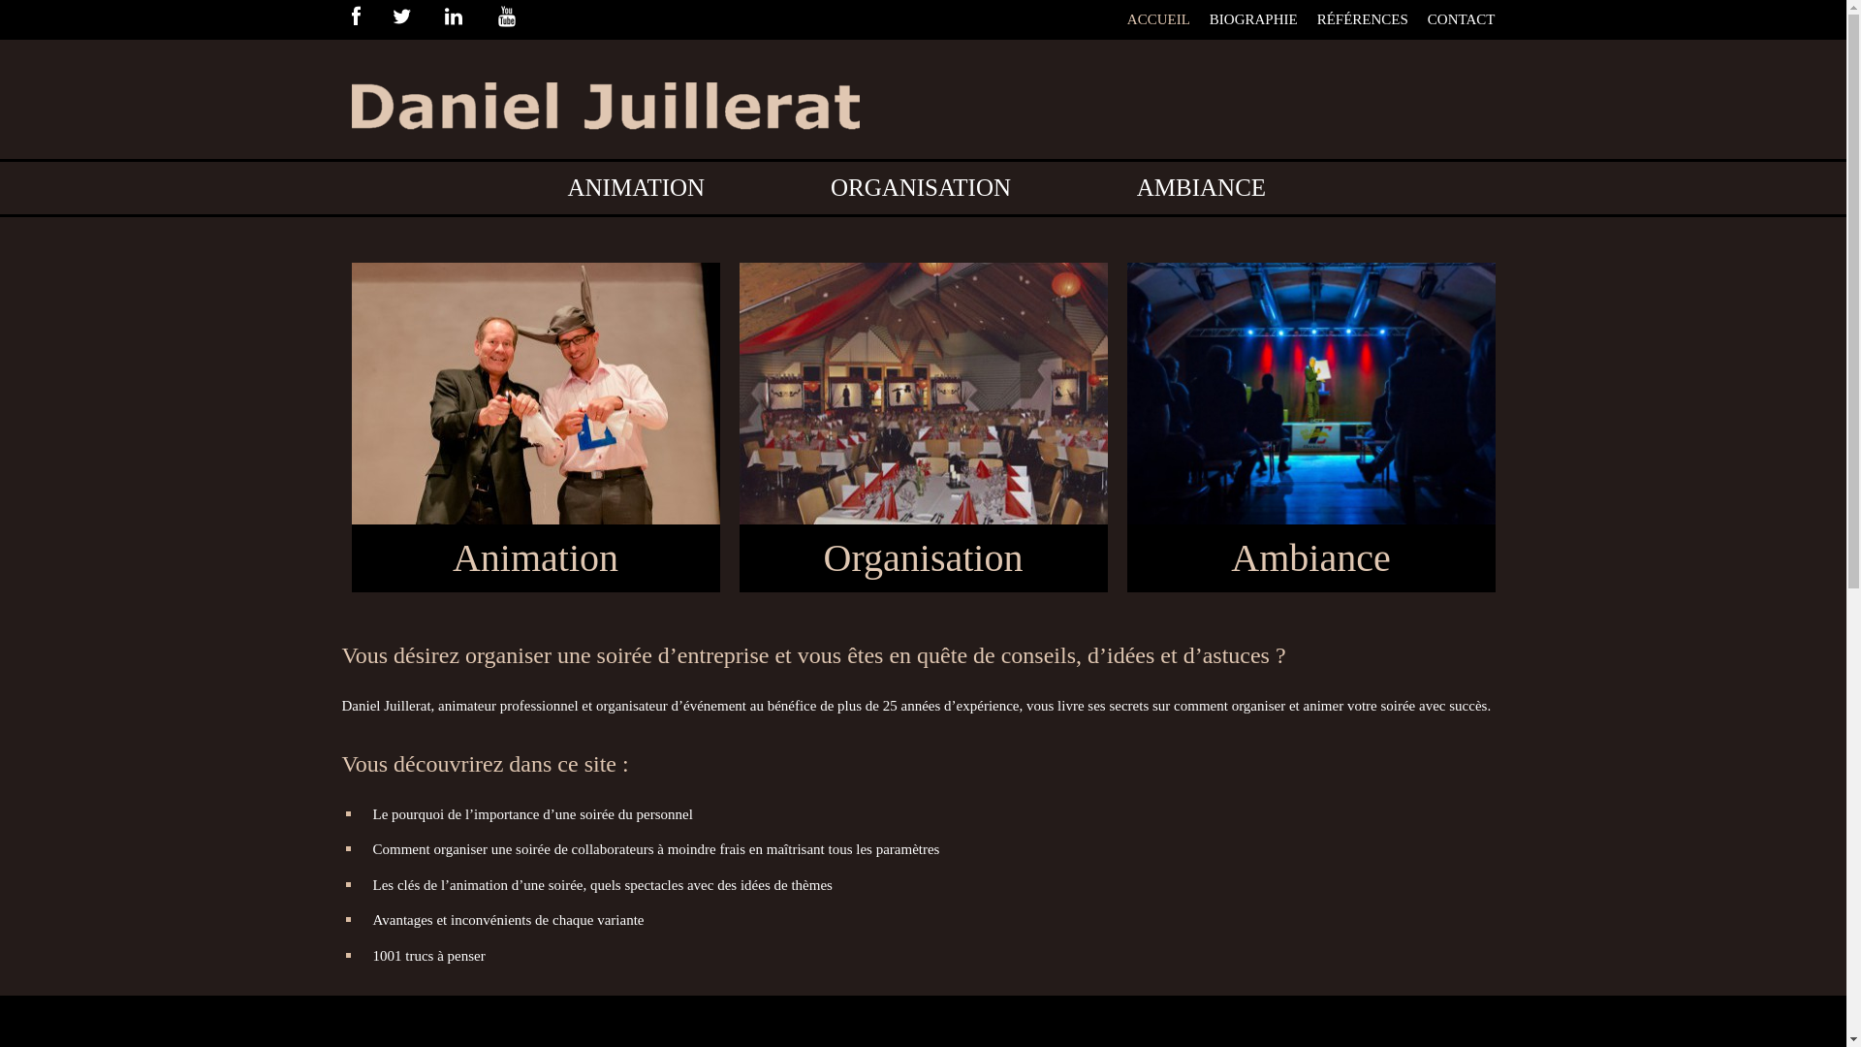 Image resolution: width=1861 pixels, height=1047 pixels. I want to click on ACCUEIL, so click(1159, 19).